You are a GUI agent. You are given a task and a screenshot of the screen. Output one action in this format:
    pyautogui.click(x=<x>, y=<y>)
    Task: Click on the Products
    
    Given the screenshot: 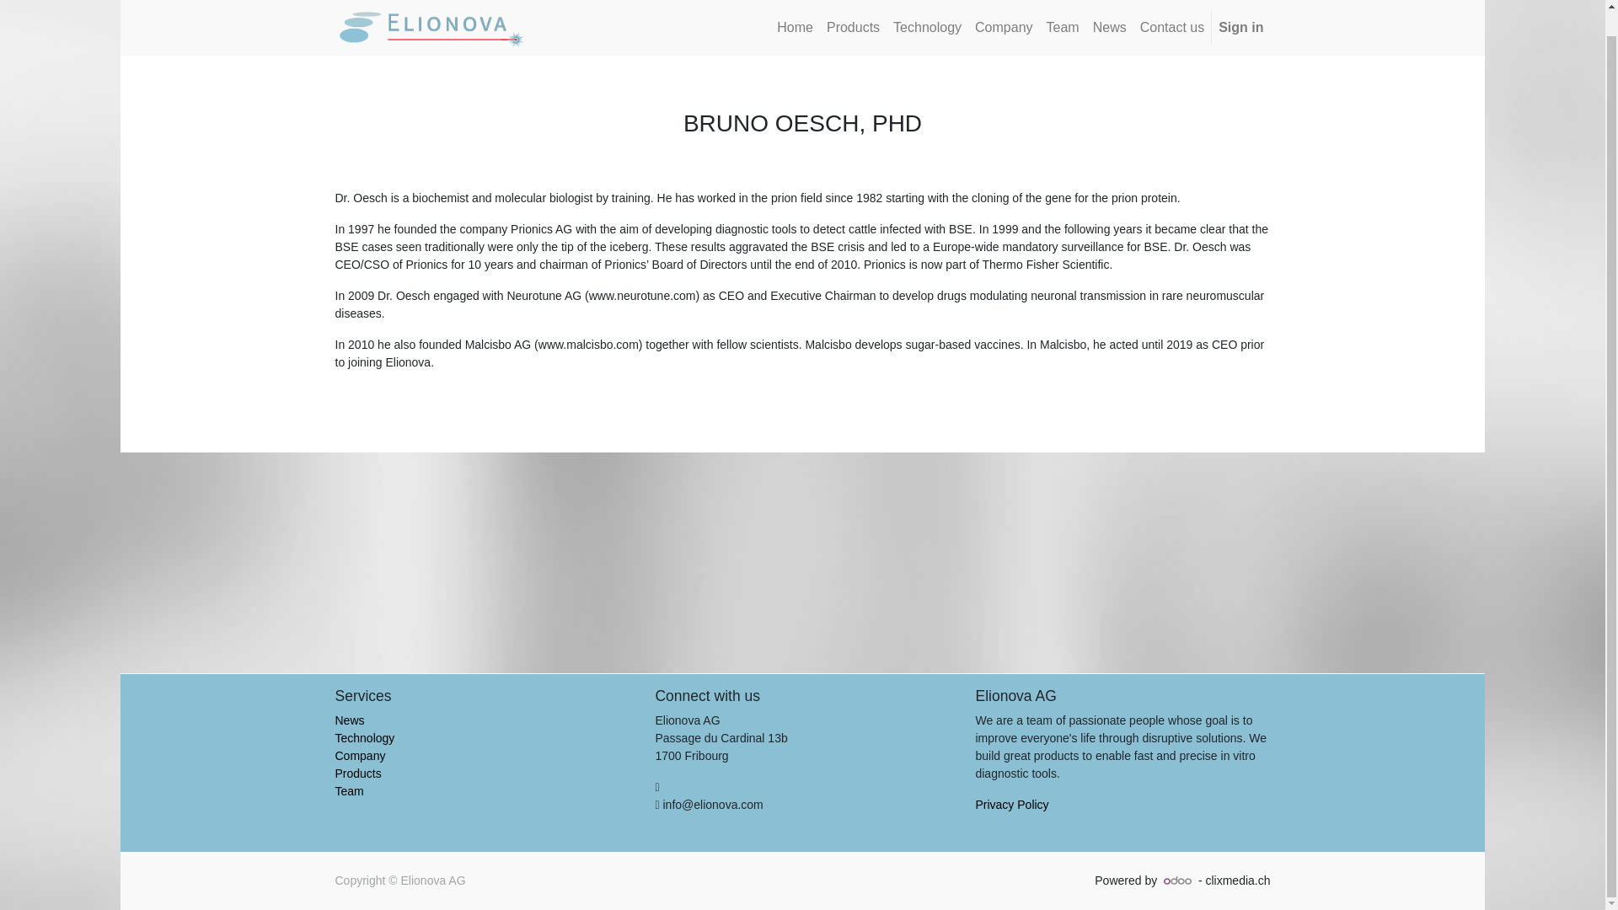 What is the action you would take?
    pyautogui.click(x=358, y=773)
    